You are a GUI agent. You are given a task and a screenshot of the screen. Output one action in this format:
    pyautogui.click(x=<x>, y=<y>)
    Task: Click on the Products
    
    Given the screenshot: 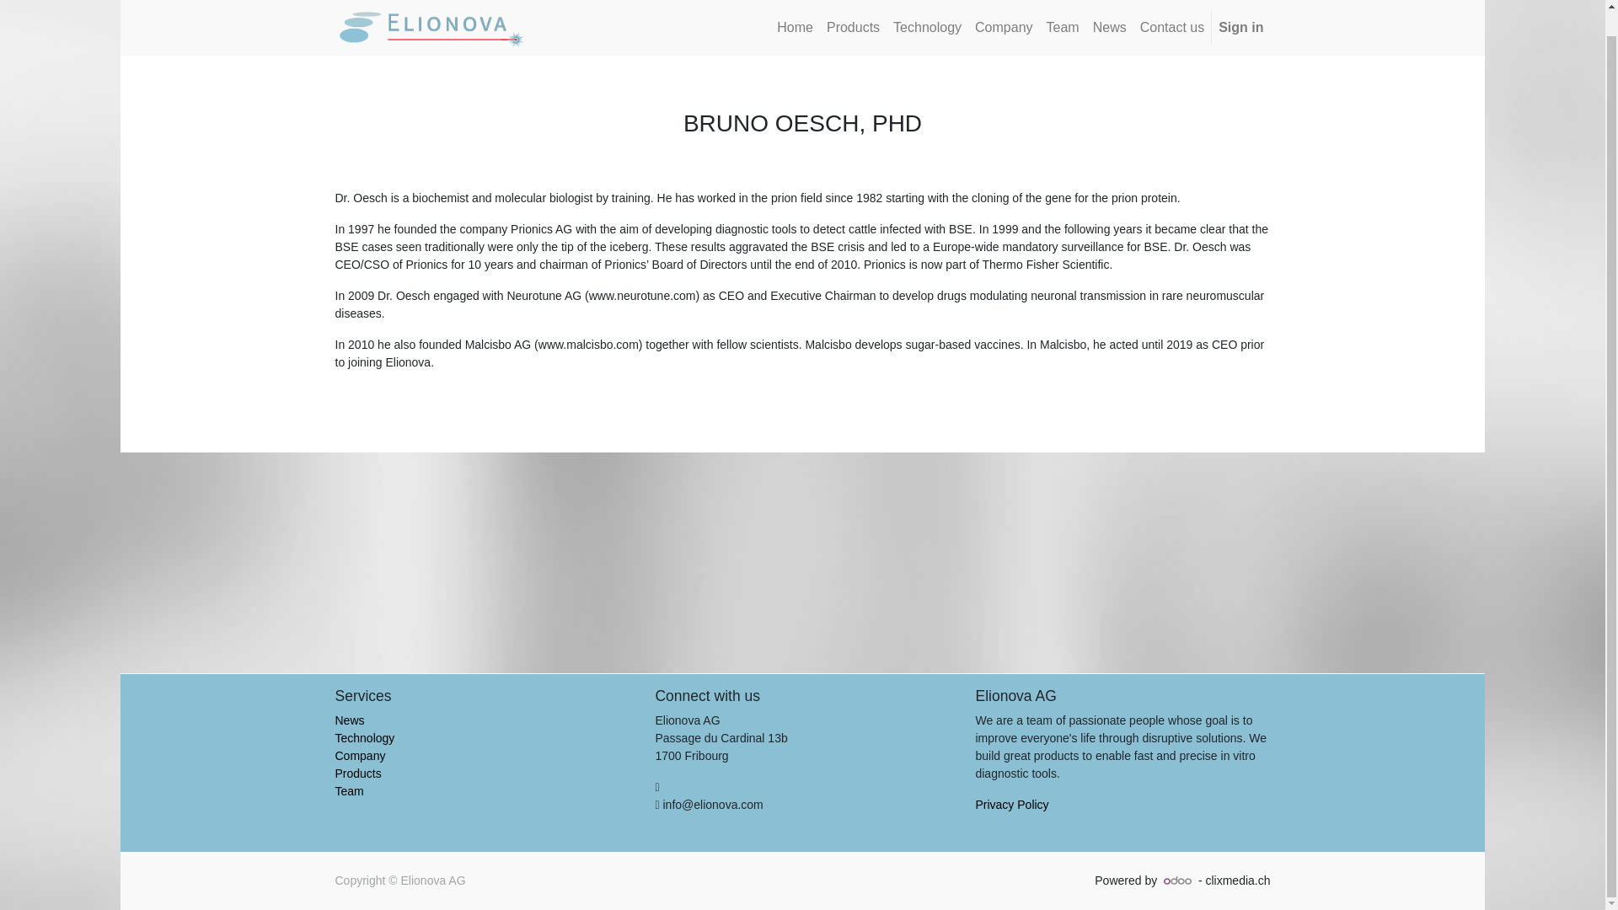 What is the action you would take?
    pyautogui.click(x=358, y=773)
    